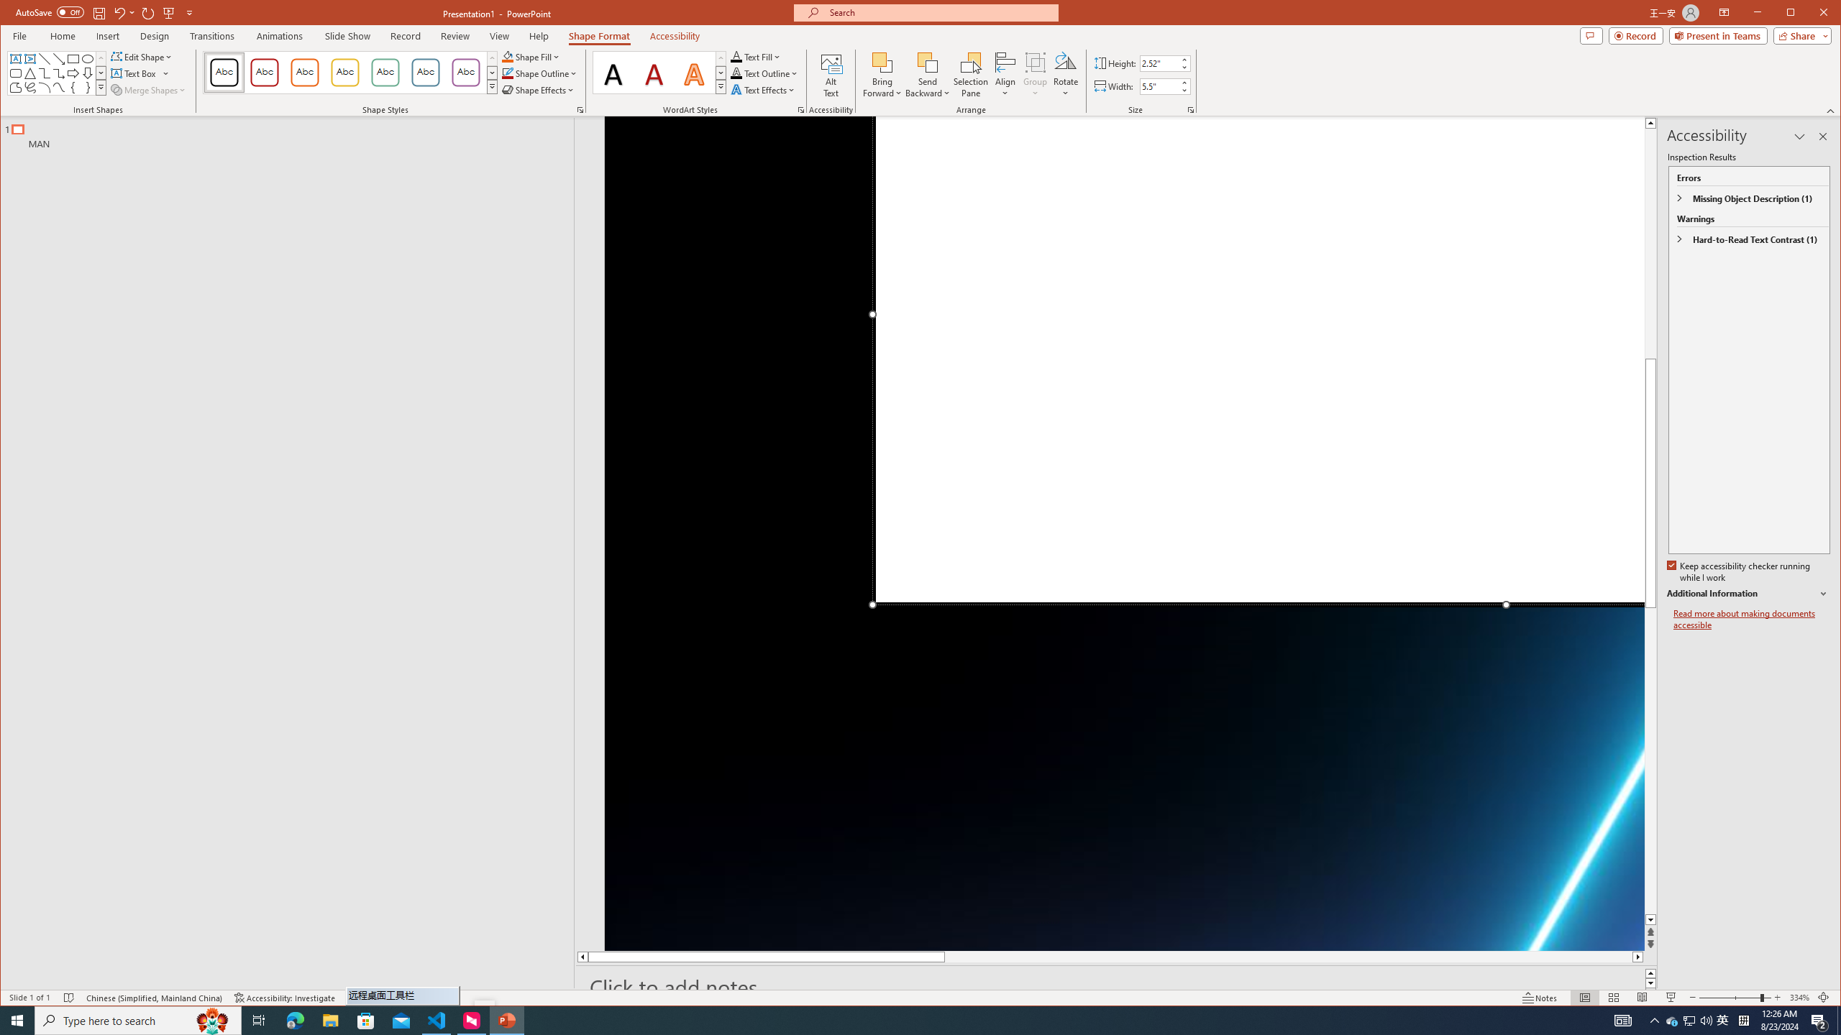 The height and width of the screenshot is (1035, 1841). What do you see at coordinates (350, 72) in the screenshot?
I see `AutomationID: ShapeStylesGallery` at bounding box center [350, 72].